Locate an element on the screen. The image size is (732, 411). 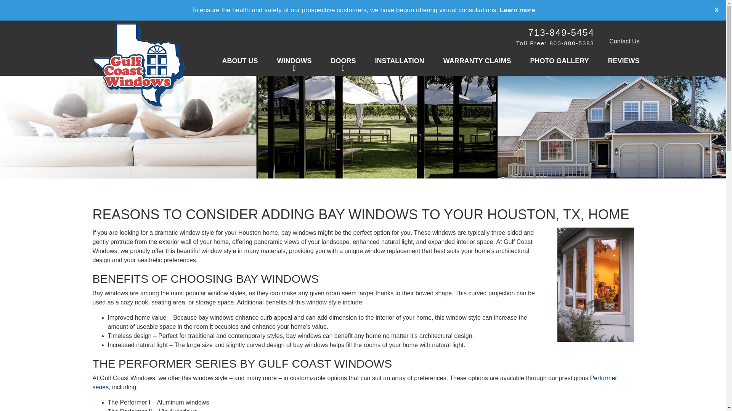
WINDOWS is located at coordinates (294, 62).